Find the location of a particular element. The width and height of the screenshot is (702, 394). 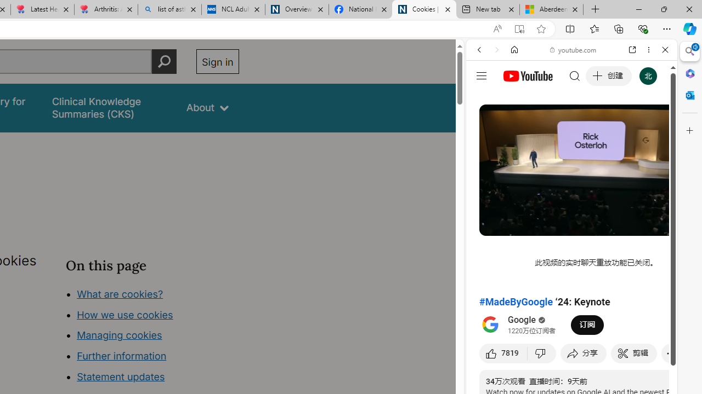

Enter Immersive Reader (F9) is located at coordinates (519, 29).